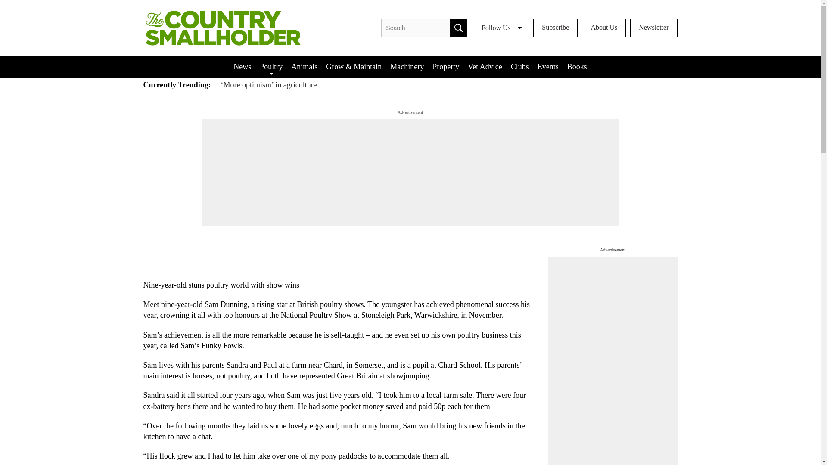 This screenshot has height=465, width=827. Describe the element at coordinates (407, 66) in the screenshot. I see `Machinery` at that location.